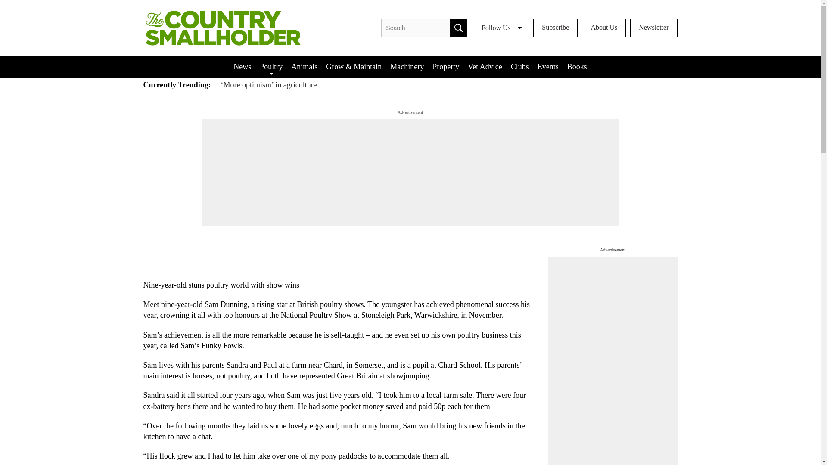 This screenshot has height=465, width=827. Describe the element at coordinates (407, 66) in the screenshot. I see `Machinery` at that location.